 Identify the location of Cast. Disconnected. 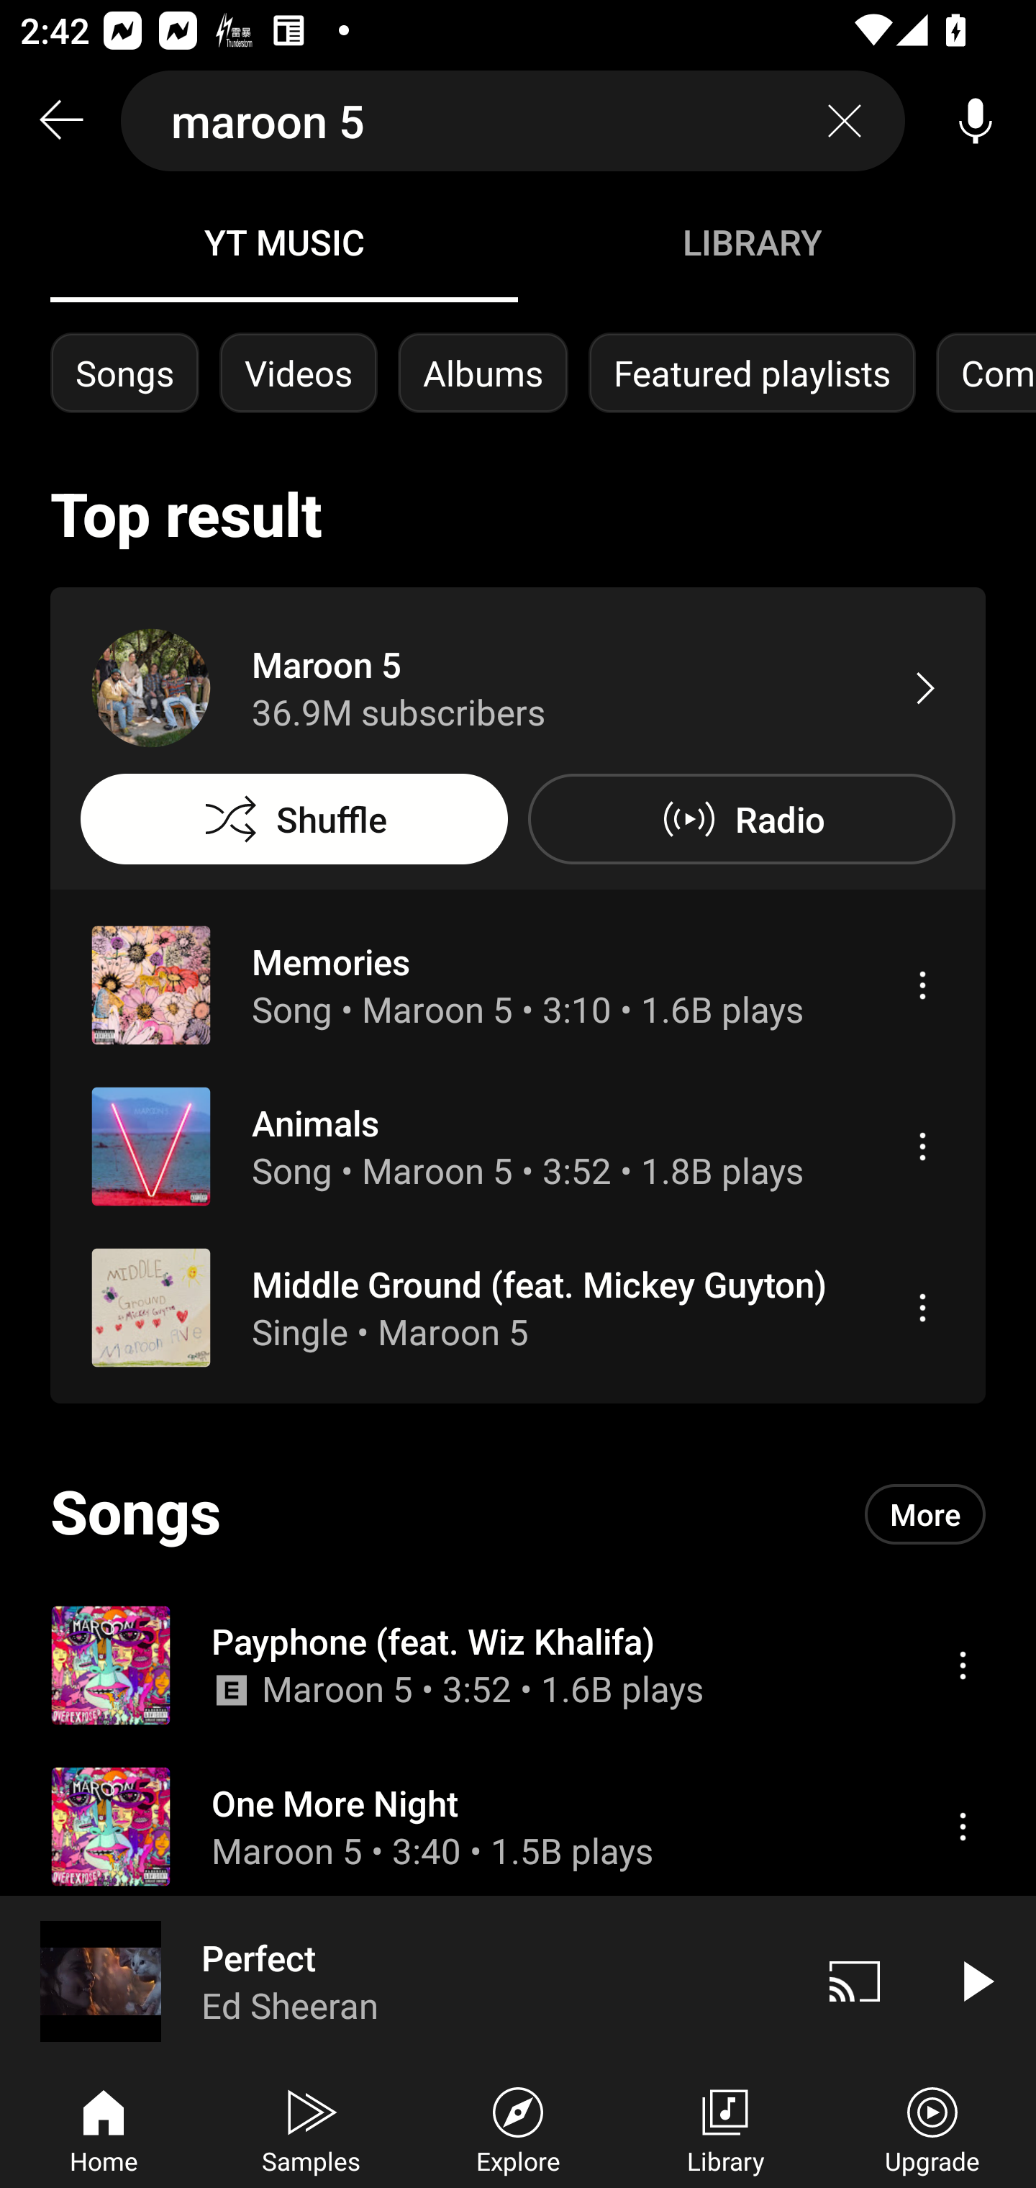
(855, 1981).